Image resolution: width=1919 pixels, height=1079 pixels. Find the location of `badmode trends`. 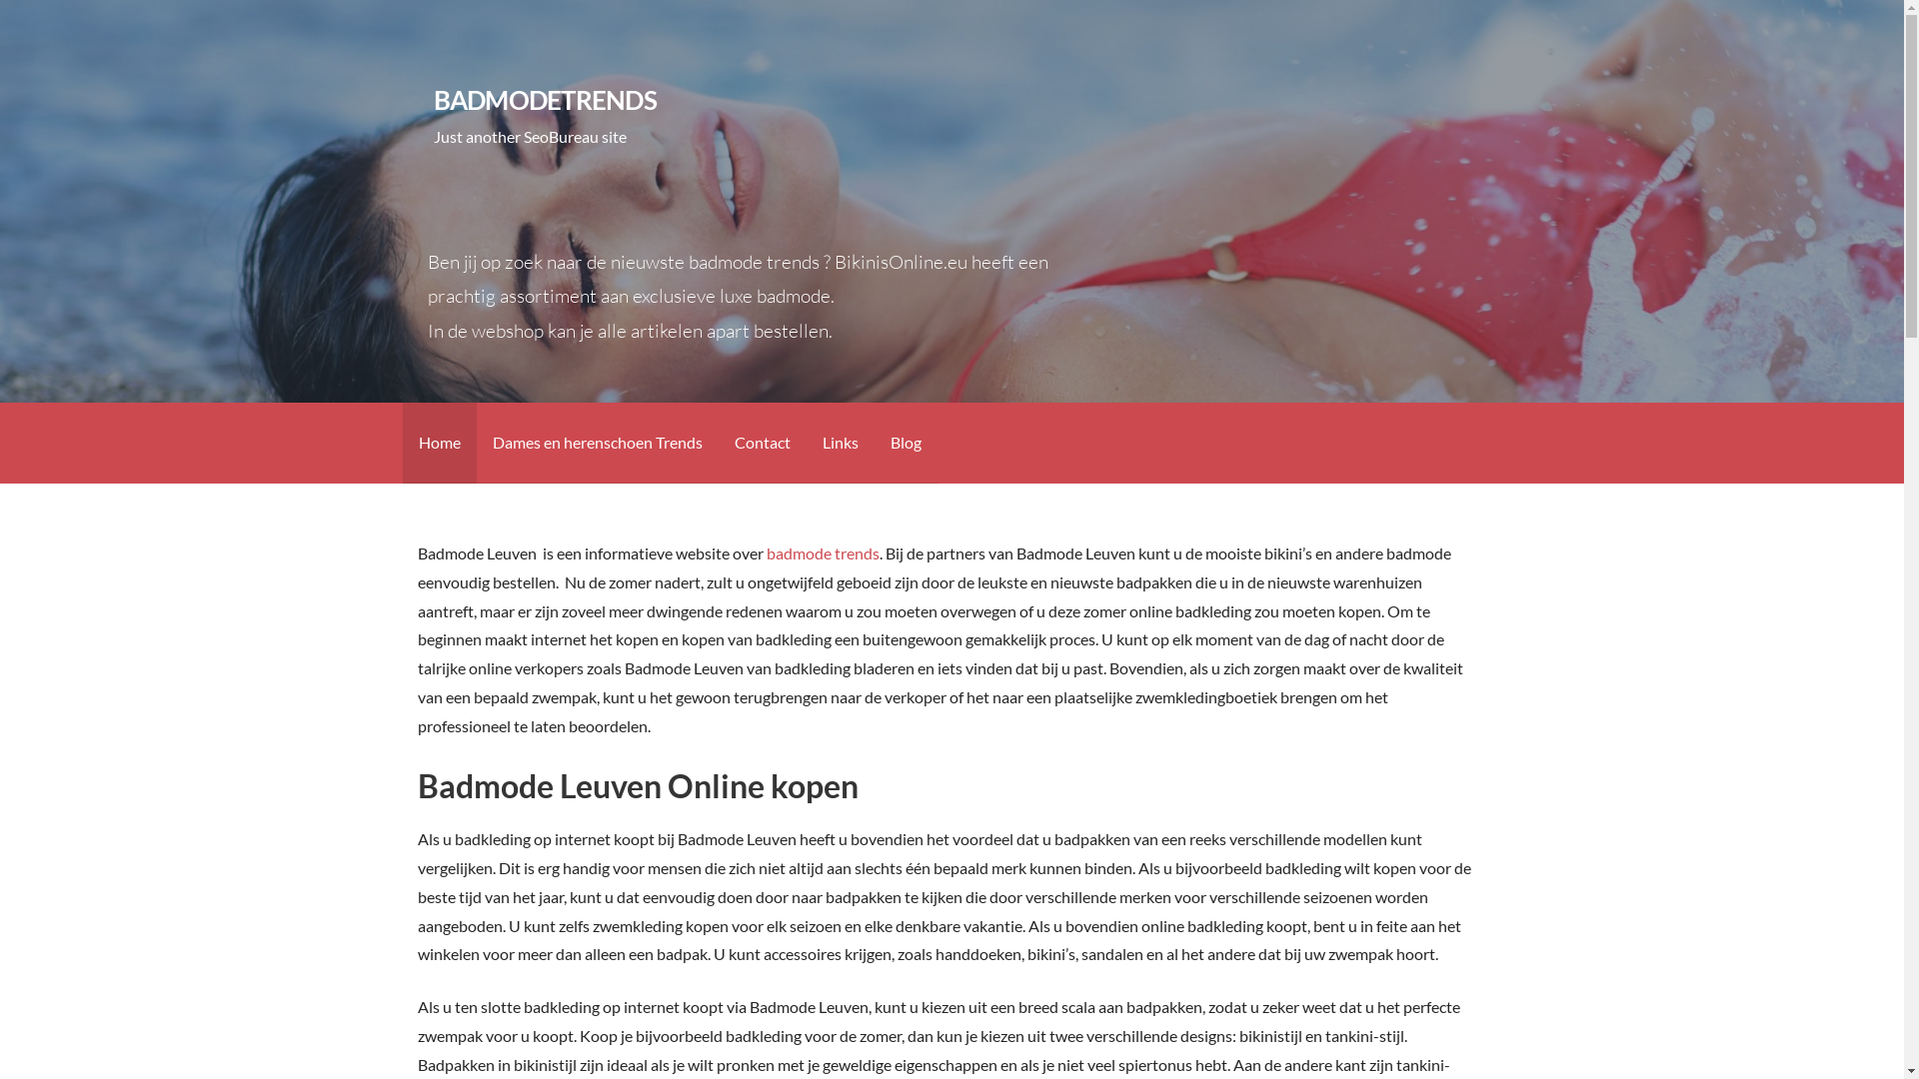

badmode trends is located at coordinates (824, 553).